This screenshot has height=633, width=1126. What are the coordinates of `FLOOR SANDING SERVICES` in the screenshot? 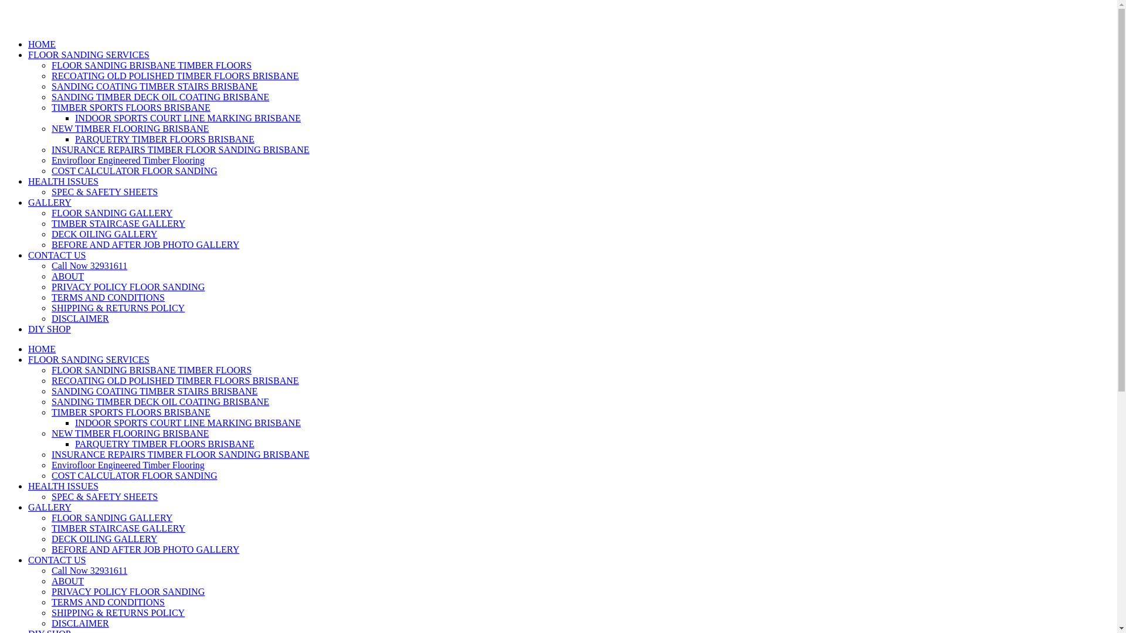 It's located at (89, 55).